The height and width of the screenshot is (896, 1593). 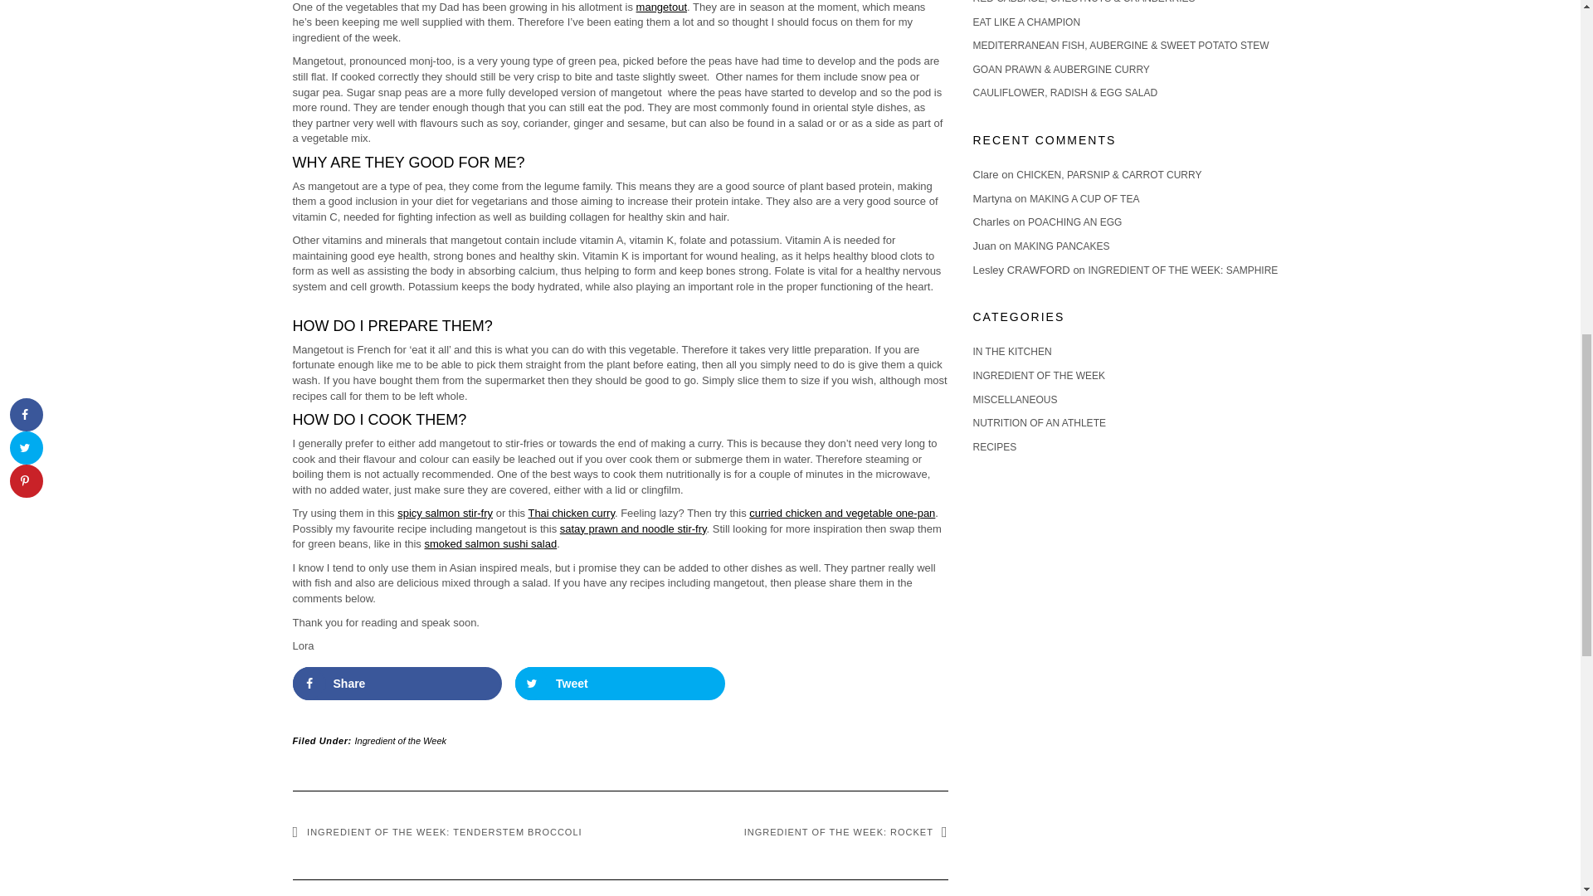 What do you see at coordinates (1182, 270) in the screenshot?
I see `INGREDIENT OF THE WEEK: SAMPHIRE` at bounding box center [1182, 270].